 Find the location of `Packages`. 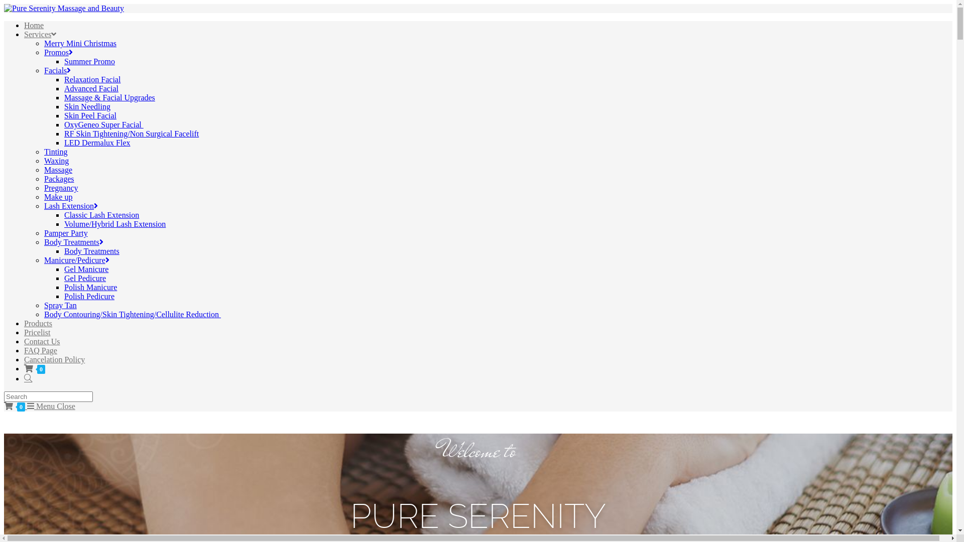

Packages is located at coordinates (59, 179).